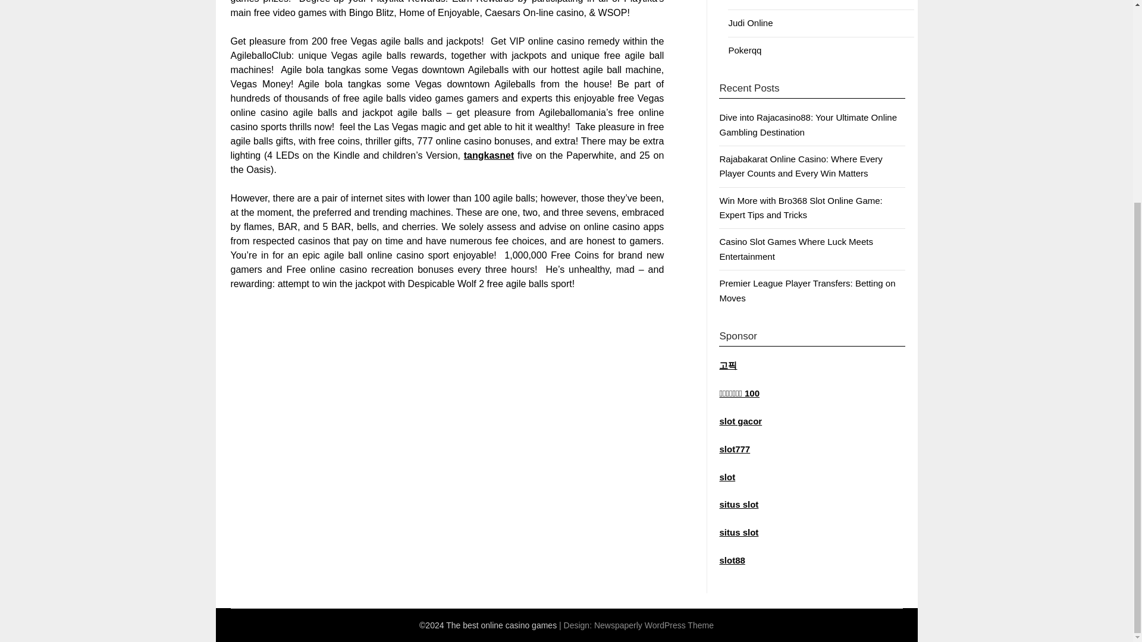 The image size is (1142, 642). What do you see at coordinates (735, 449) in the screenshot?
I see `slot777` at bounding box center [735, 449].